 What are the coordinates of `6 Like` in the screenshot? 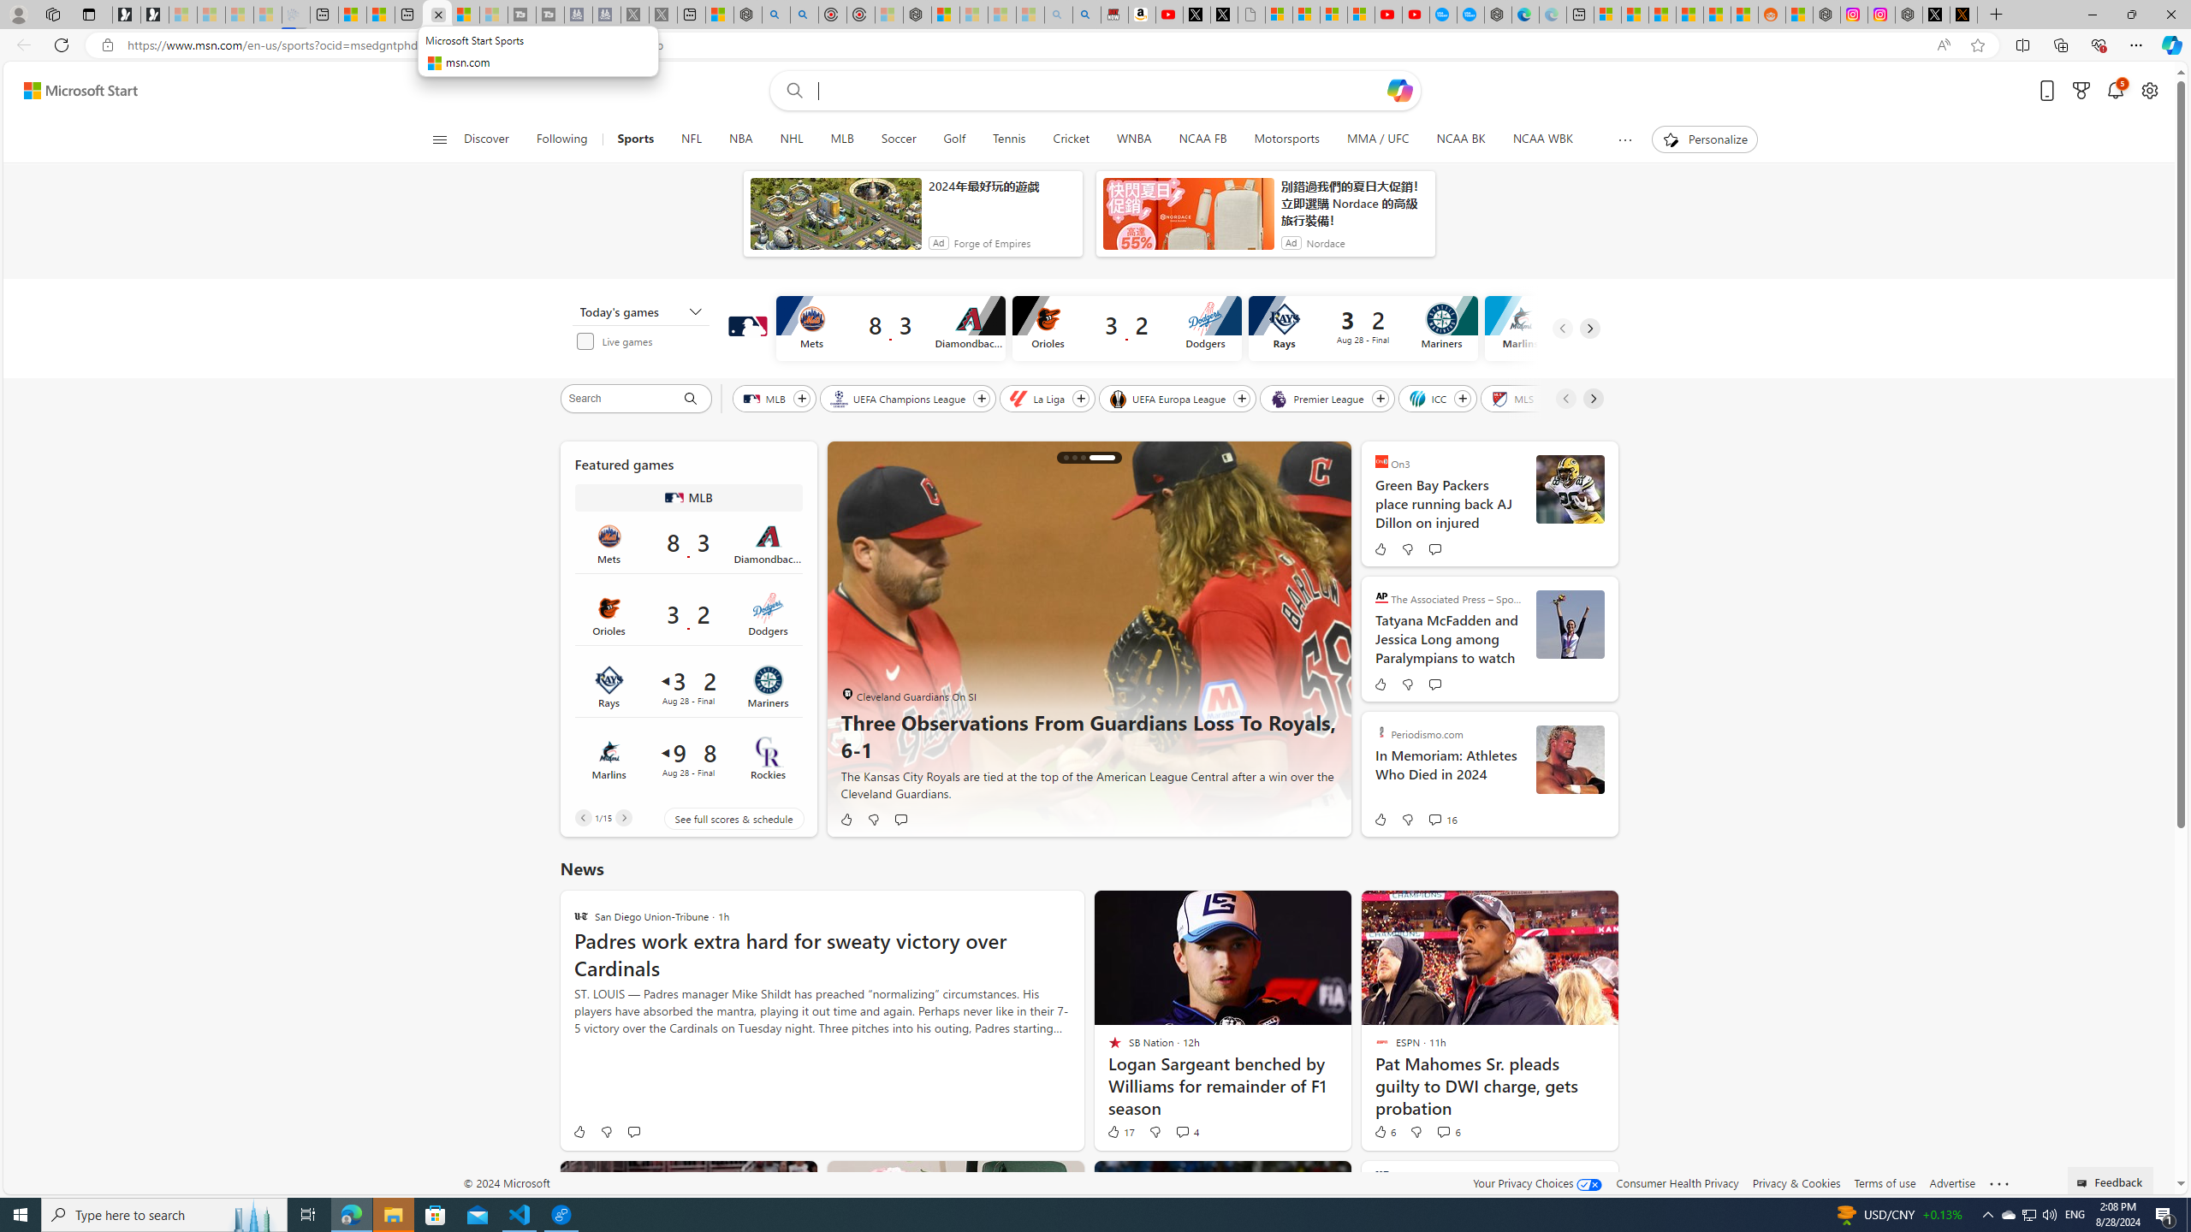 It's located at (1383, 1131).